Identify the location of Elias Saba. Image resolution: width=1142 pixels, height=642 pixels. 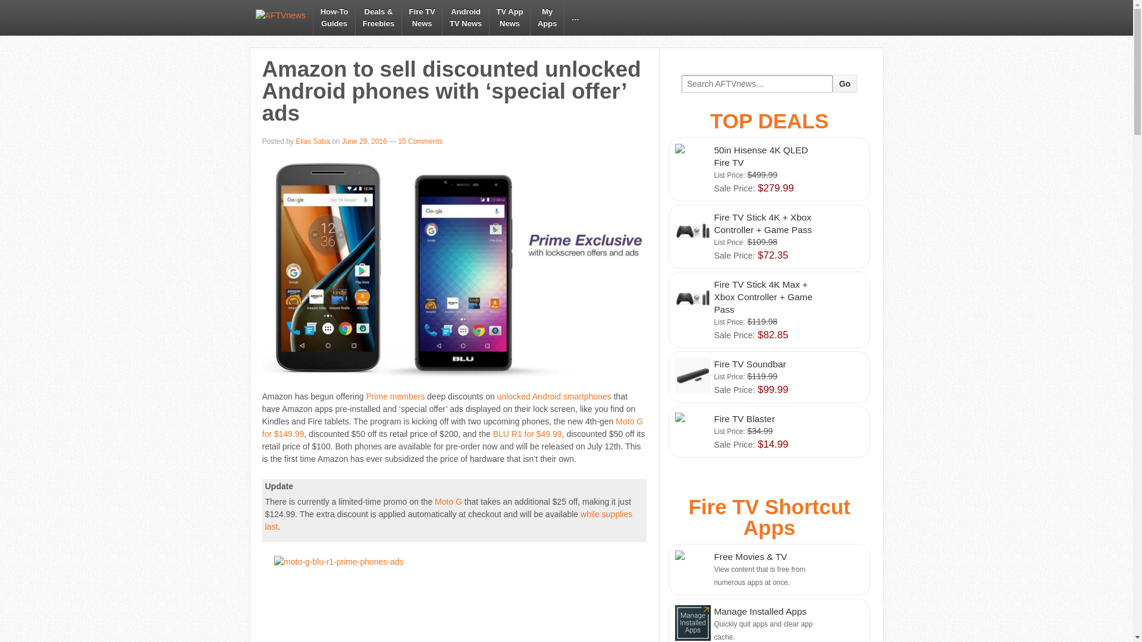
(422, 18).